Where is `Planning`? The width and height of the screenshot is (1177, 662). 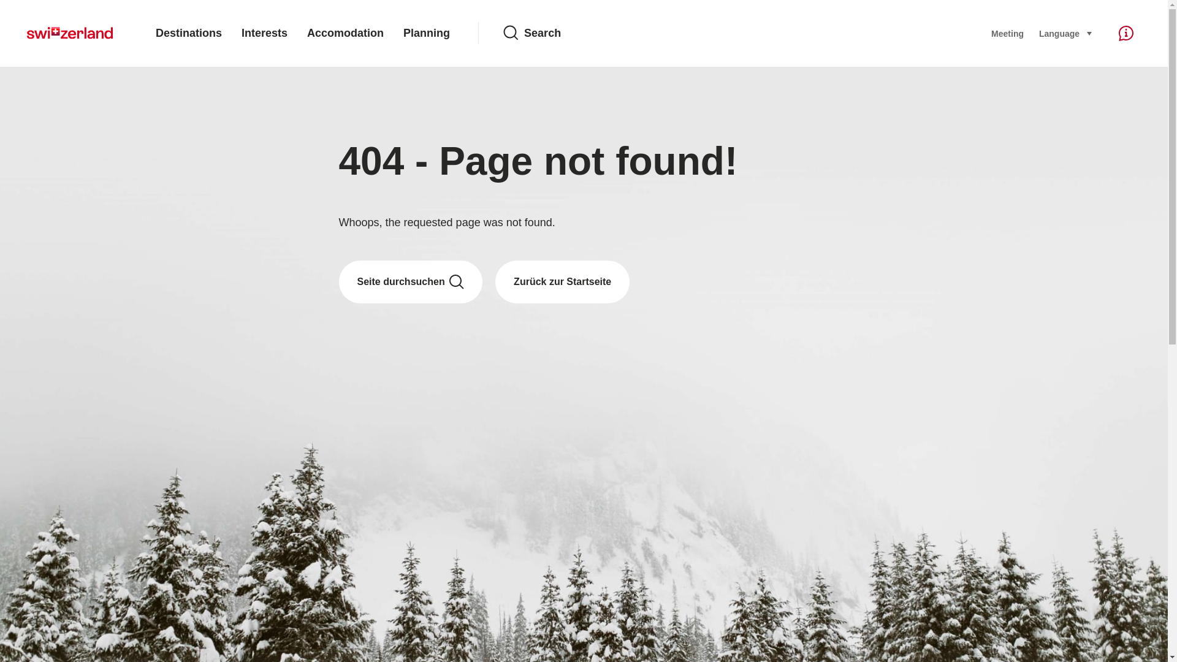 Planning is located at coordinates (427, 33).